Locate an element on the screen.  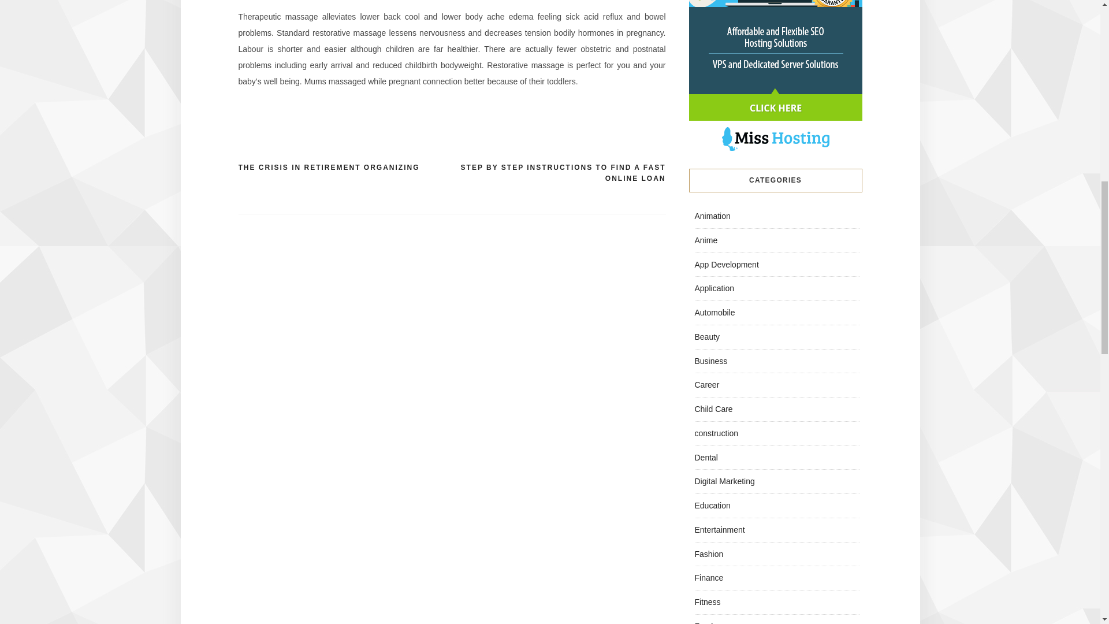
App Development is located at coordinates (726, 265).